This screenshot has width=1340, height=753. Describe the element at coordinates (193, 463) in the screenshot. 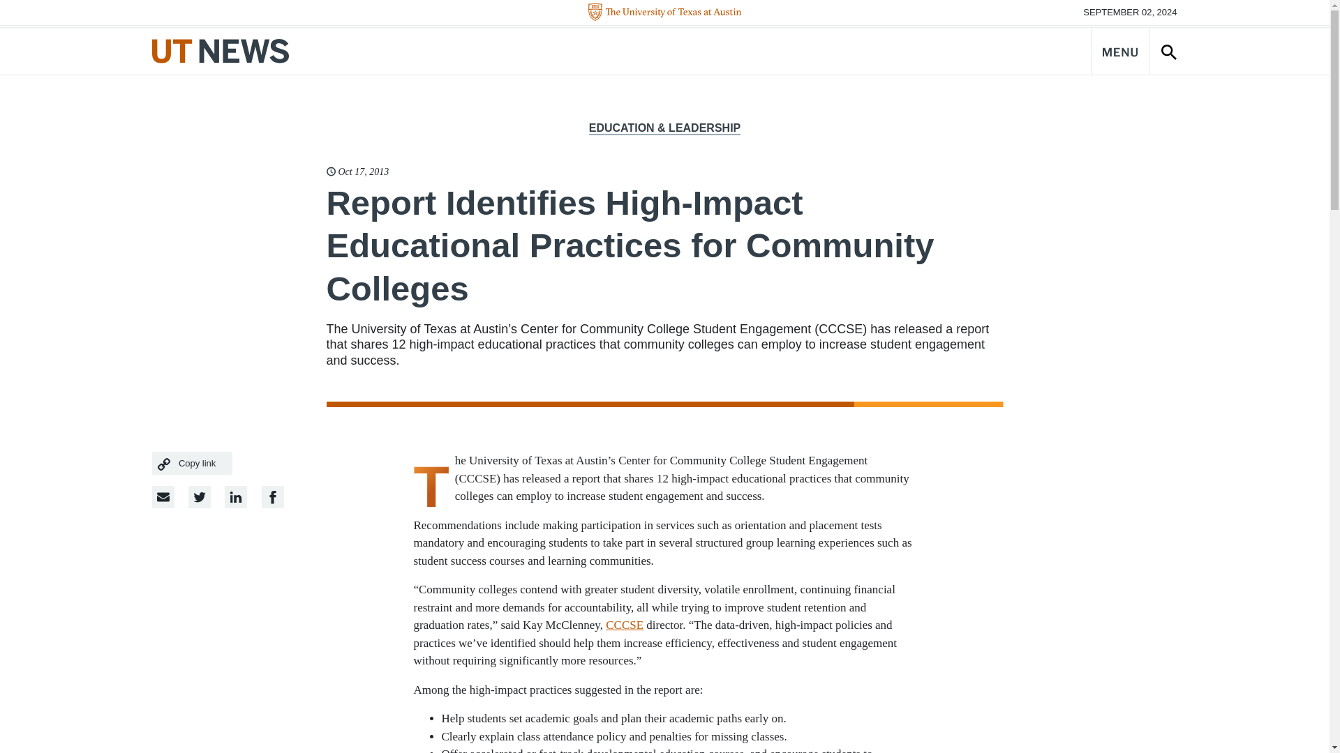

I see `Copy link` at that location.